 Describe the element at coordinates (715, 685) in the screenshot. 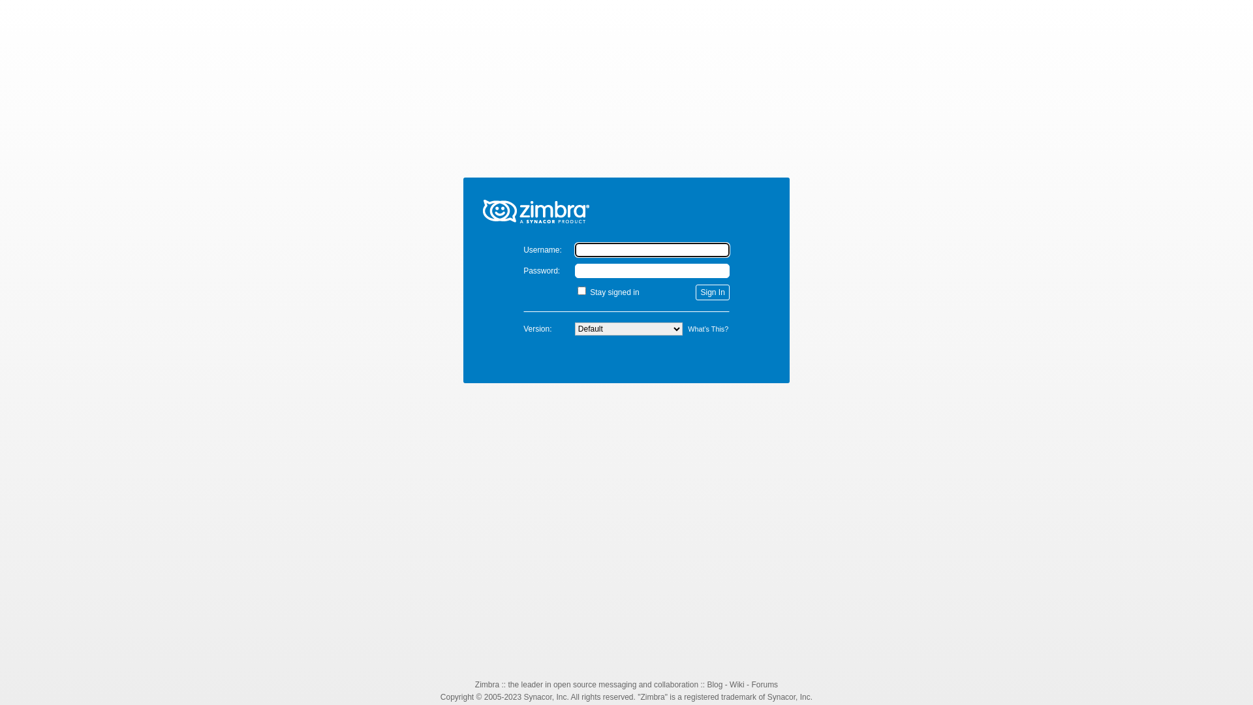

I see `Blog` at that location.